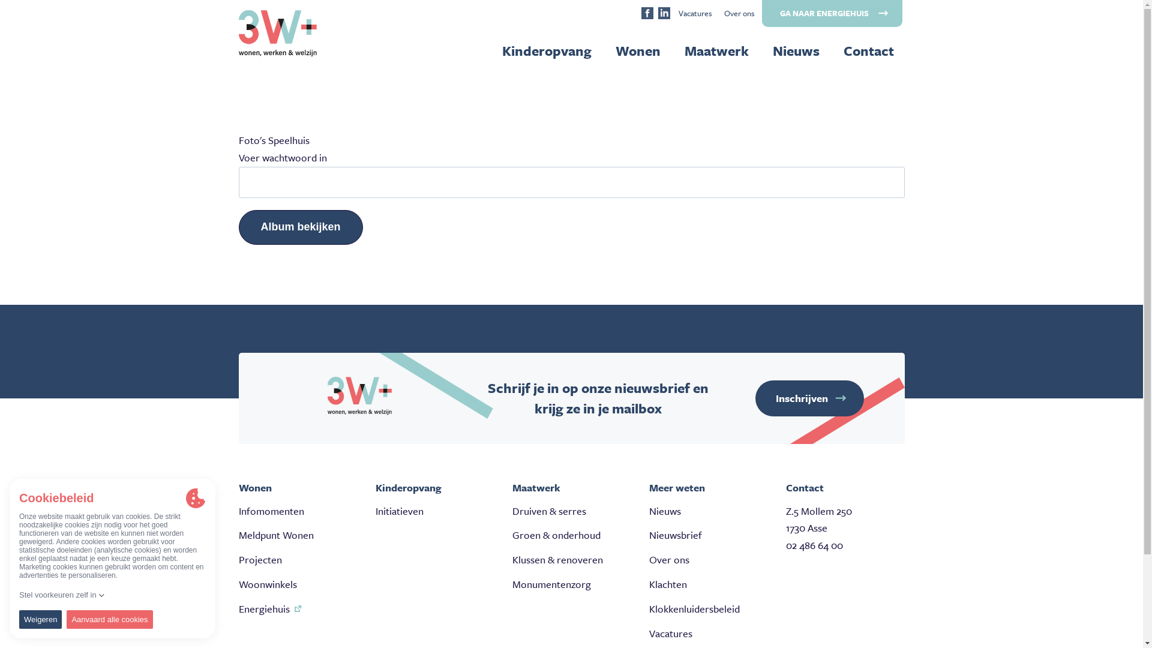 The width and height of the screenshot is (1152, 648). I want to click on Over ons, so click(670, 559).